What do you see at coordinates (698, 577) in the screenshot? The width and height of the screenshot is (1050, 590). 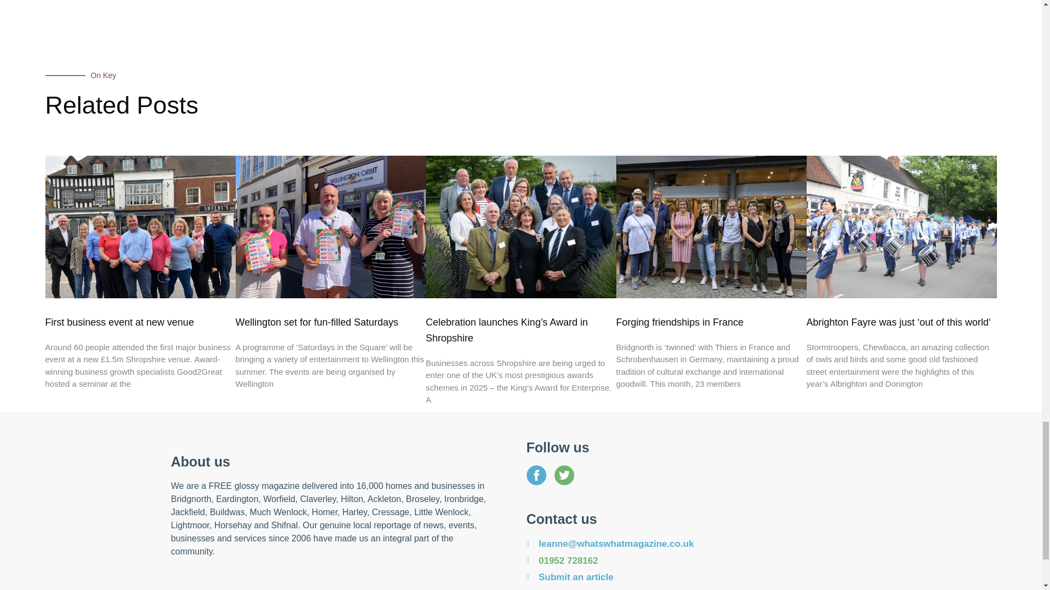 I see `Submit an article` at bounding box center [698, 577].